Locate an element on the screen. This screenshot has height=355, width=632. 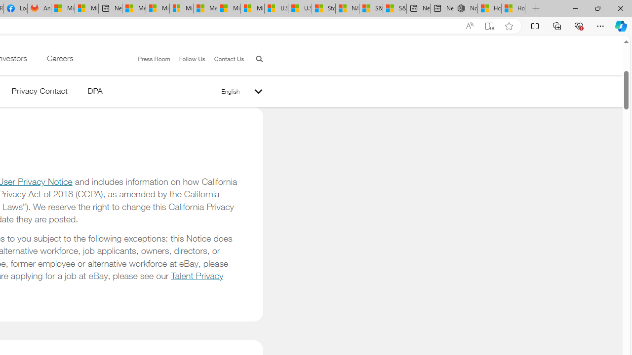
S&P 500, Nasdaq end lower, weighed by Nvidia dip | Watch is located at coordinates (395, 9).